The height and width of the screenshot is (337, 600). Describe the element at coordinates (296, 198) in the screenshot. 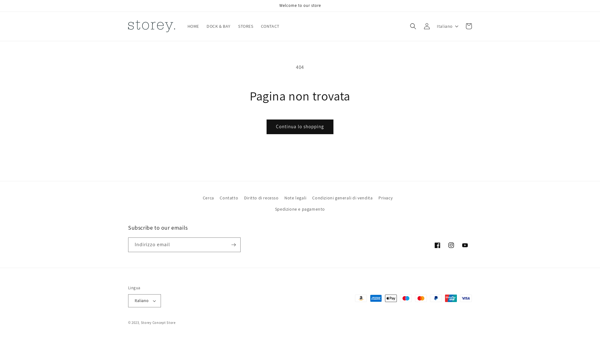

I see `Note legali` at that location.